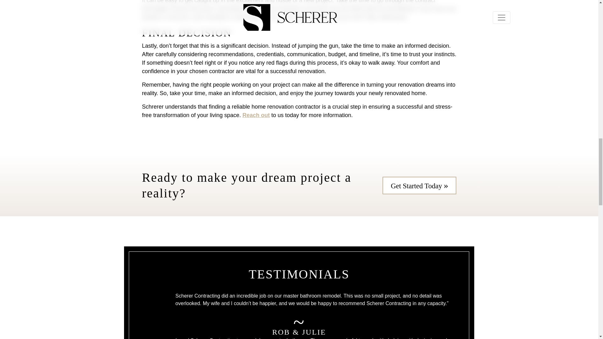  I want to click on Reach out, so click(256, 115).